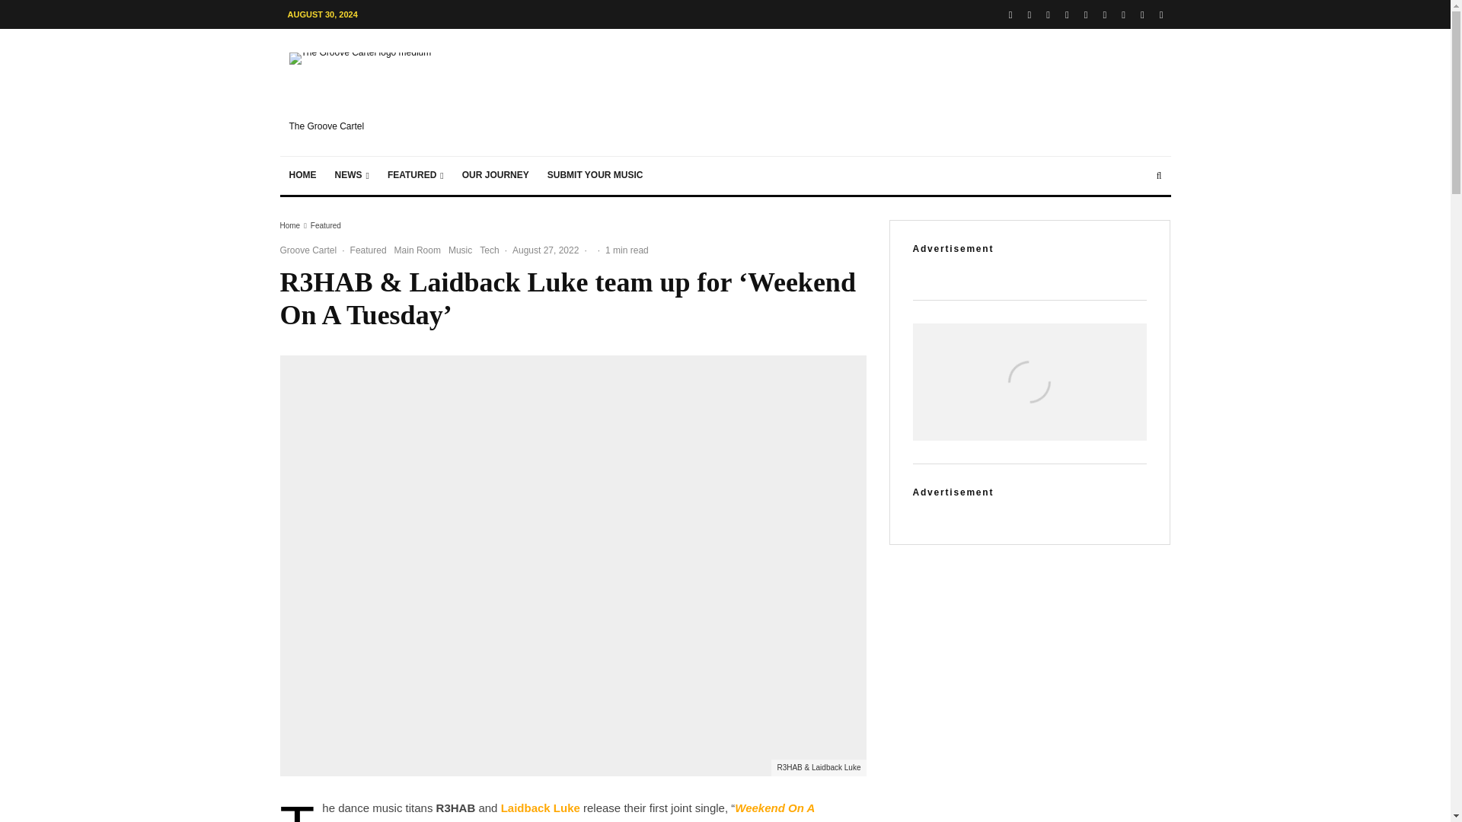 Image resolution: width=1462 pixels, height=822 pixels. What do you see at coordinates (373, 92) in the screenshot?
I see `The Groove Cartel` at bounding box center [373, 92].